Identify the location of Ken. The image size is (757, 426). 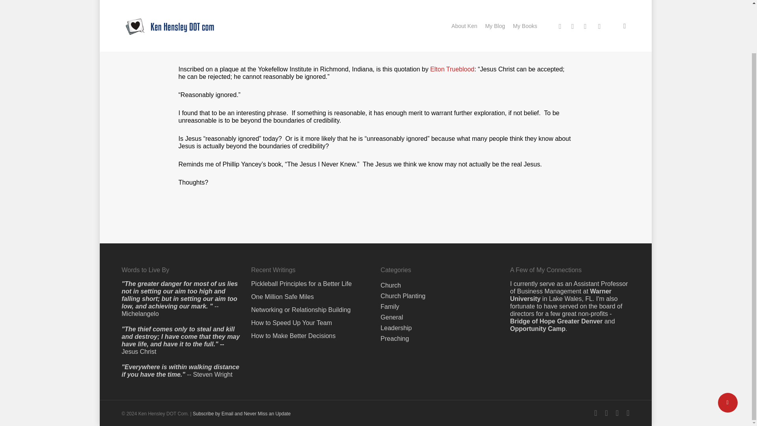
(136, 28).